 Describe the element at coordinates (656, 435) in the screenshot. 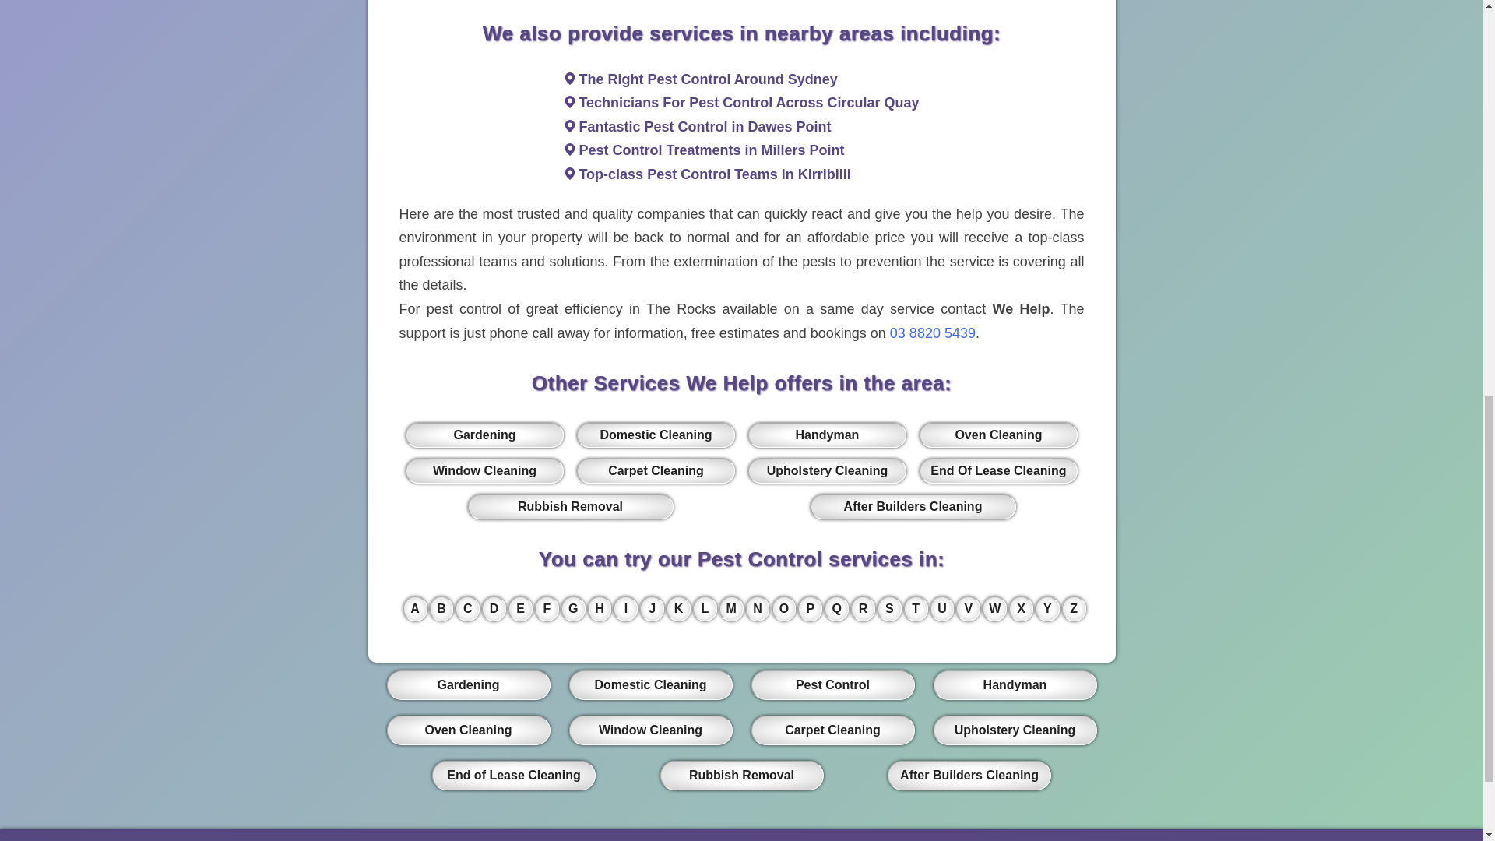

I see `Domestic Cleaning` at that location.